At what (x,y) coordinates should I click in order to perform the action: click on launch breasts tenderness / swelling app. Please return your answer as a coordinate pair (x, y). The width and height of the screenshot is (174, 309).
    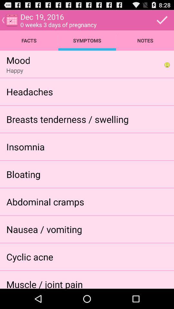
    Looking at the image, I should click on (67, 119).